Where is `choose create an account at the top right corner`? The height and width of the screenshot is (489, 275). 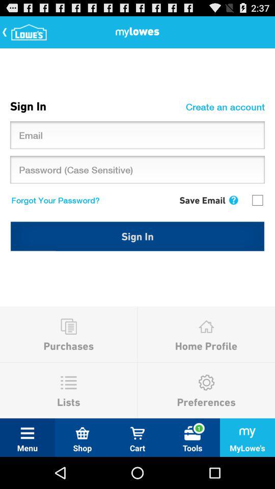 choose create an account at the top right corner is located at coordinates (227, 106).